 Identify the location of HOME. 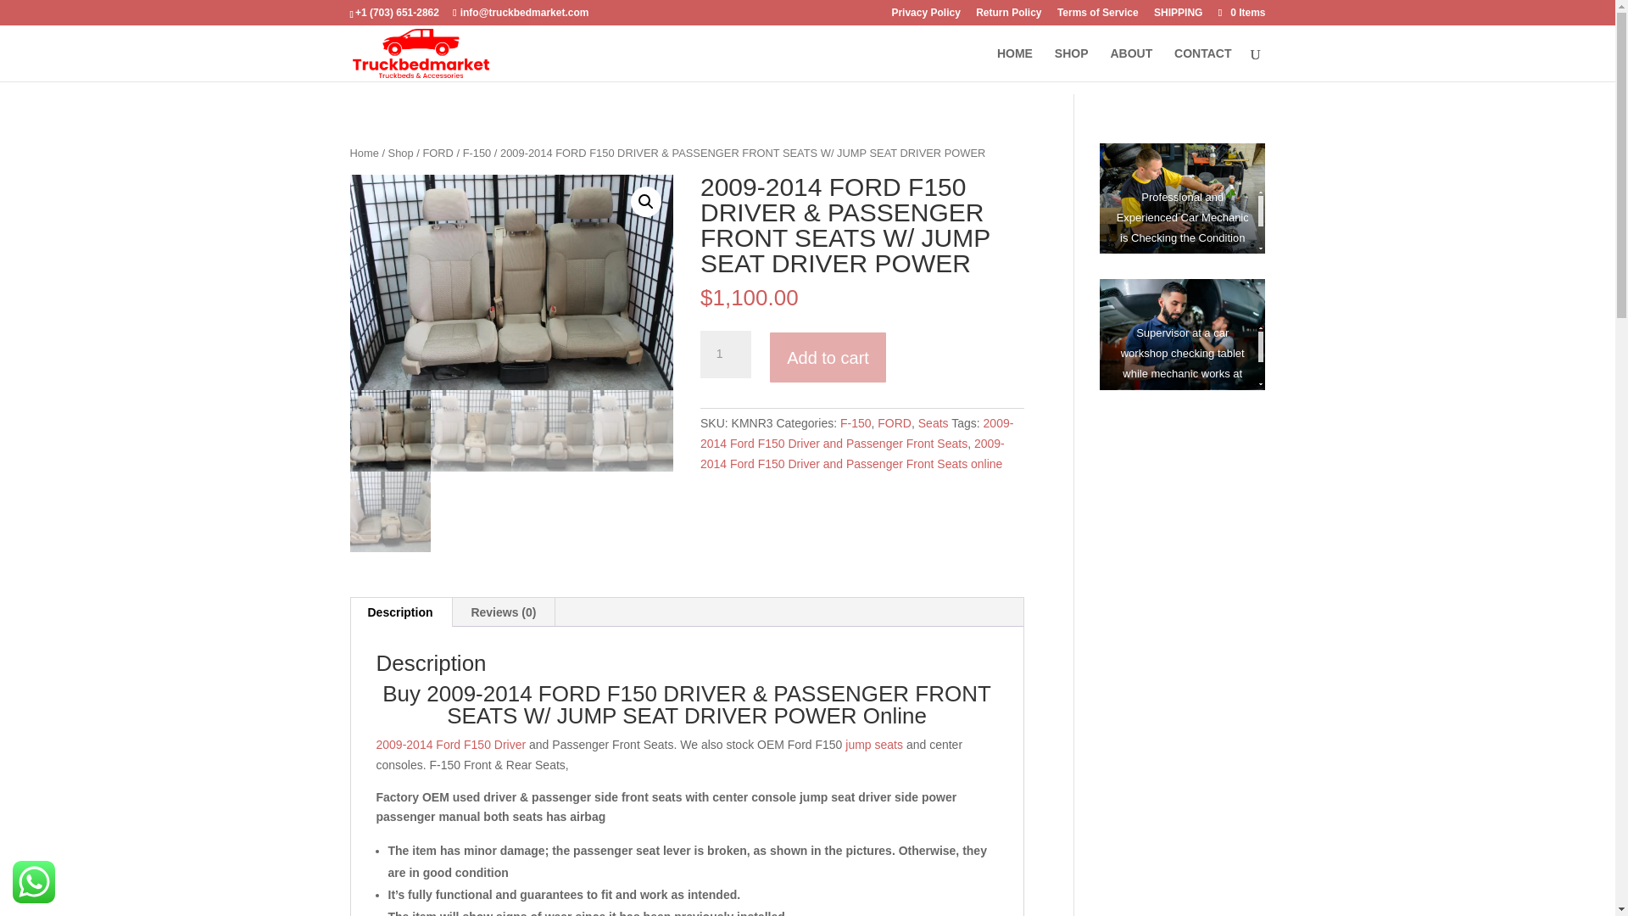
(1014, 64).